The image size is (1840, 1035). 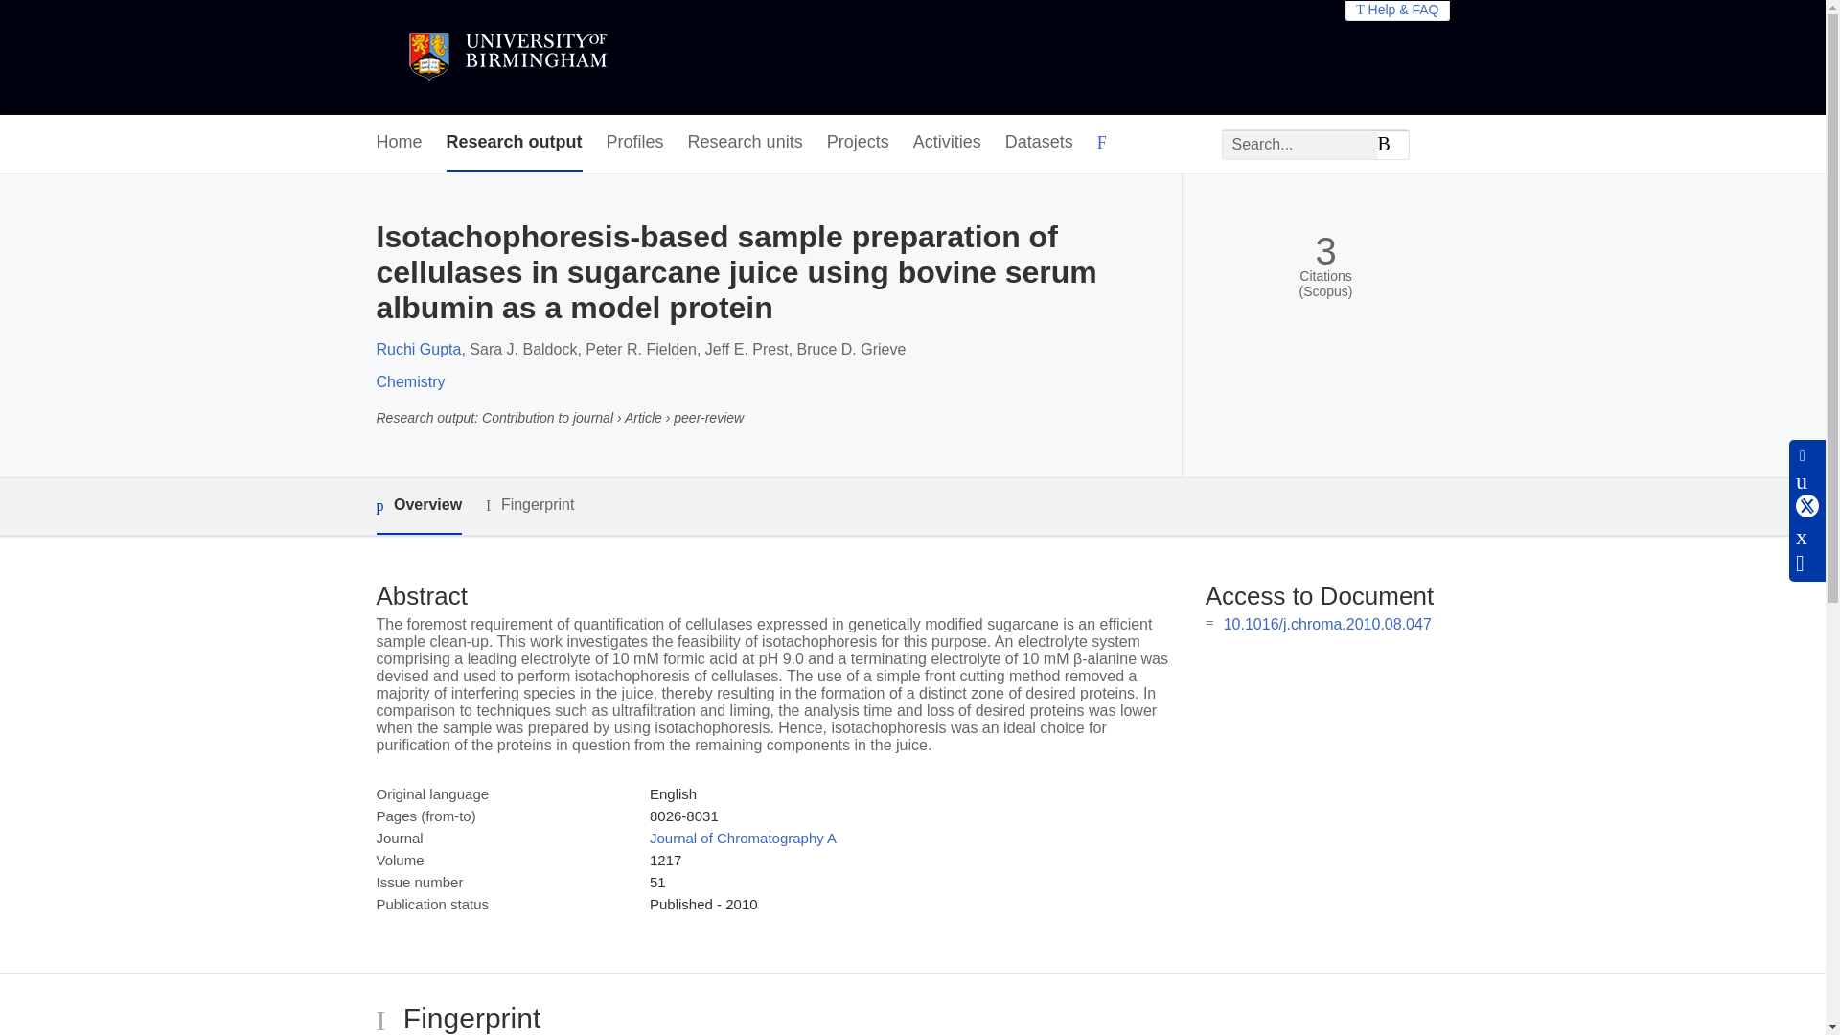 What do you see at coordinates (410, 381) in the screenshot?
I see `Chemistry` at bounding box center [410, 381].